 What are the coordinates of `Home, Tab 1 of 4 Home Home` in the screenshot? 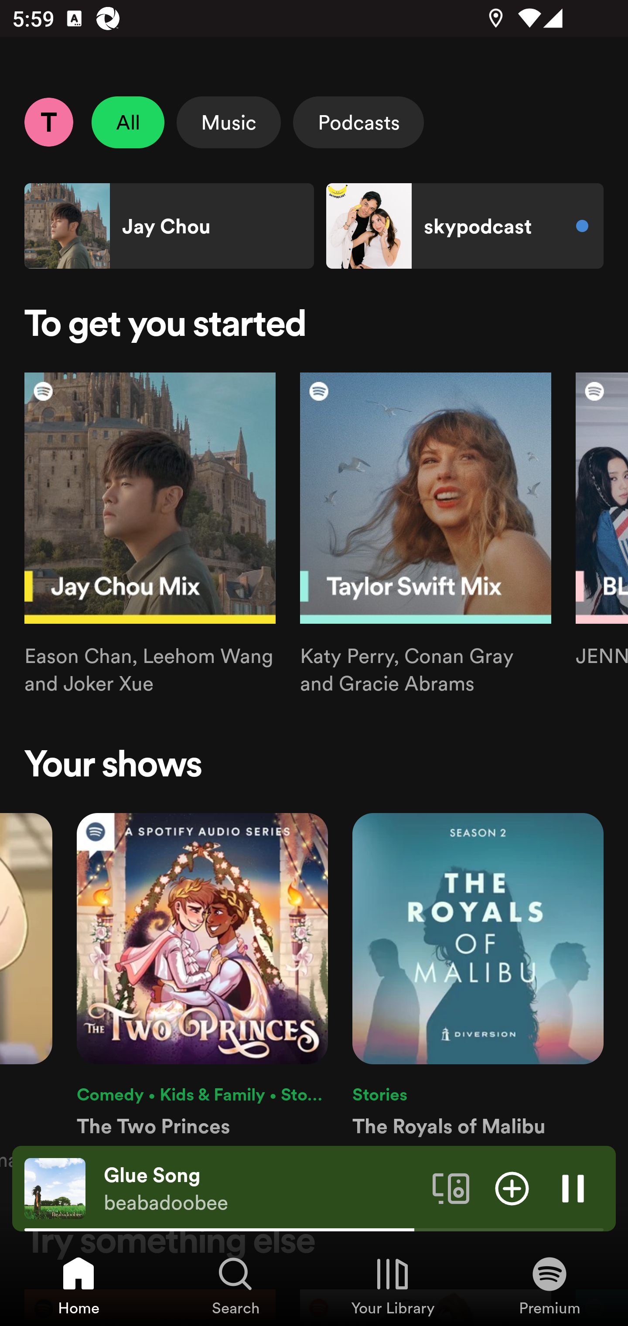 It's located at (78, 1285).